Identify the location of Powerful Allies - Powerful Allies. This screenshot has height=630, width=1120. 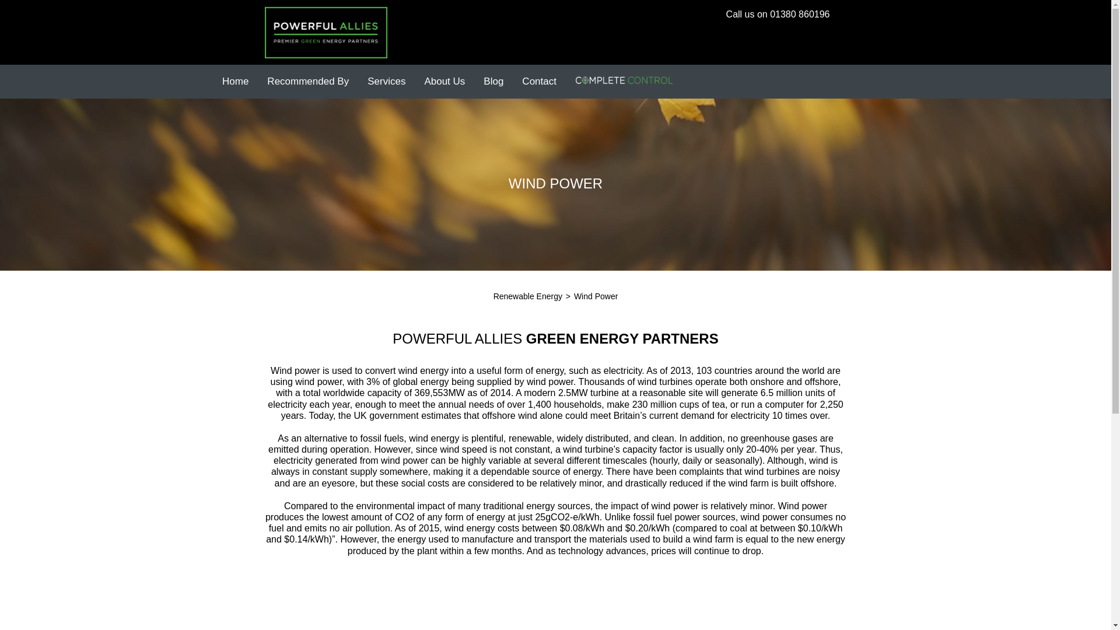
(325, 32).